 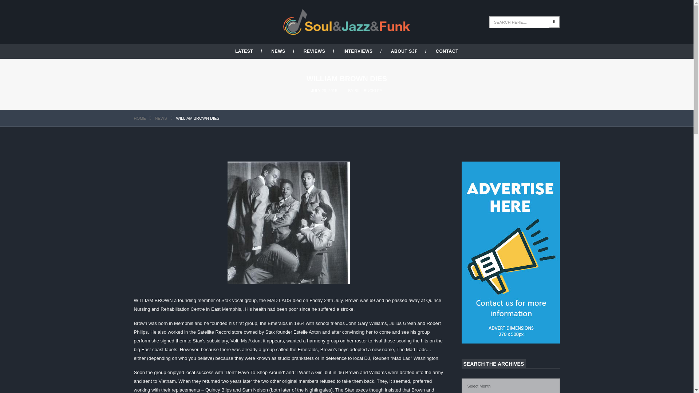 What do you see at coordinates (244, 51) in the screenshot?
I see `LATEST` at bounding box center [244, 51].